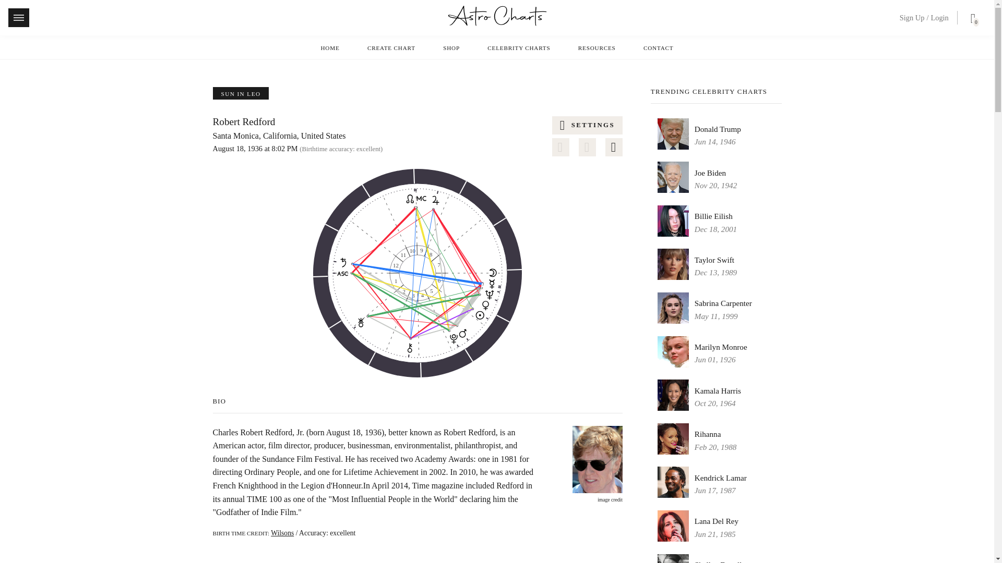 This screenshot has width=1002, height=563. Describe the element at coordinates (417, 273) in the screenshot. I see `See chart aspect legend` at that location.